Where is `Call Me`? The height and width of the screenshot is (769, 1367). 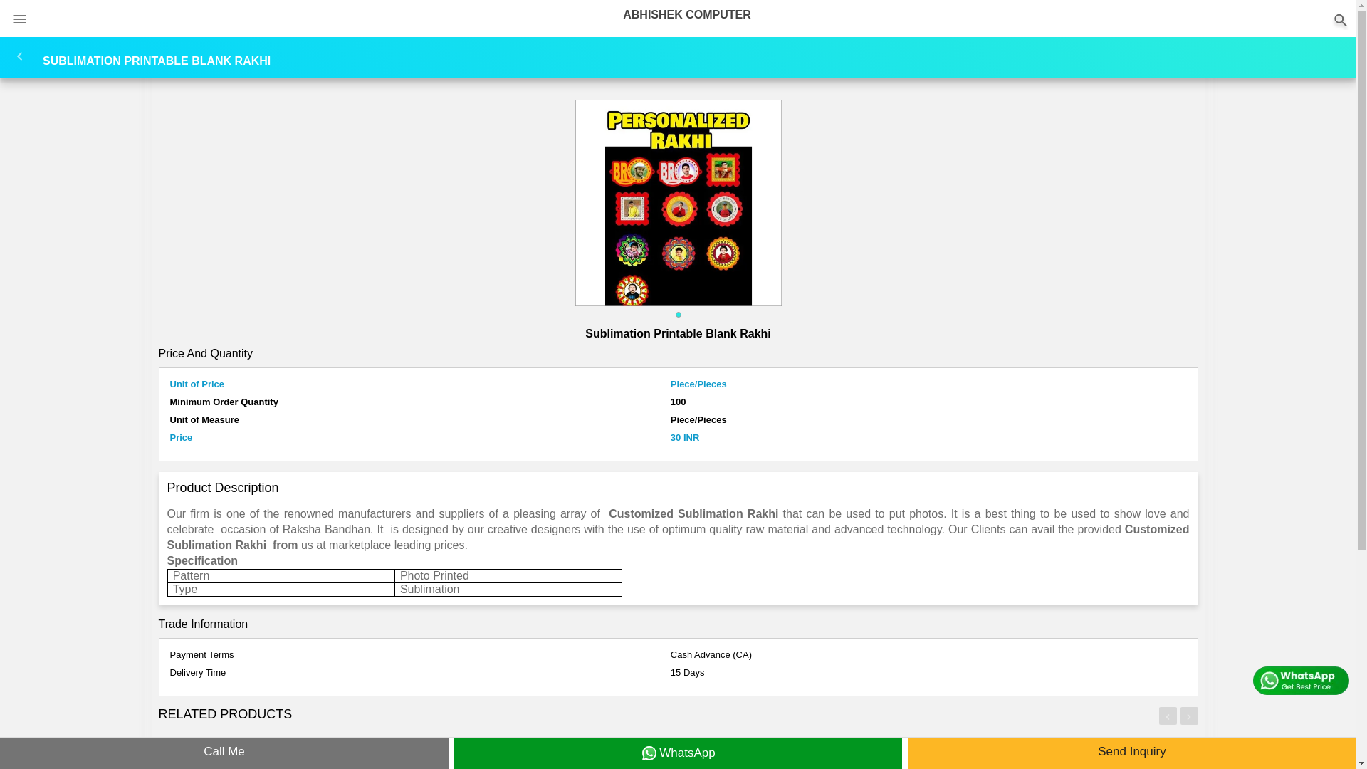 Call Me is located at coordinates (224, 753).